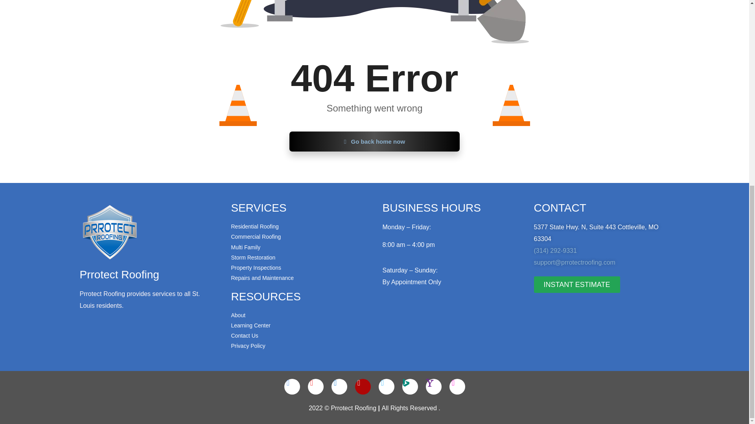 This screenshot has width=755, height=424. I want to click on Multi Family, so click(299, 247).